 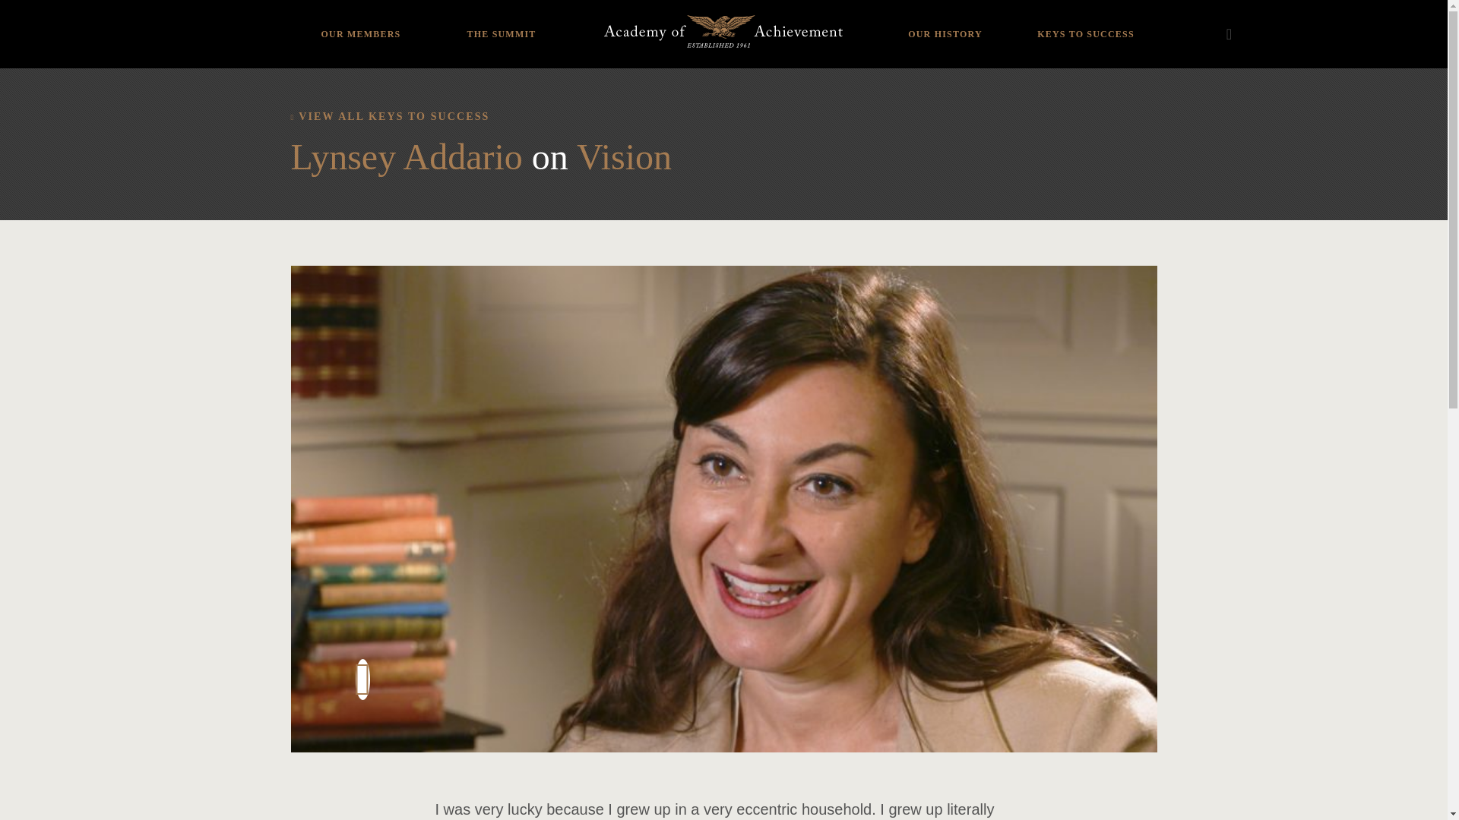 I want to click on OUR HISTORY, so click(x=945, y=23).